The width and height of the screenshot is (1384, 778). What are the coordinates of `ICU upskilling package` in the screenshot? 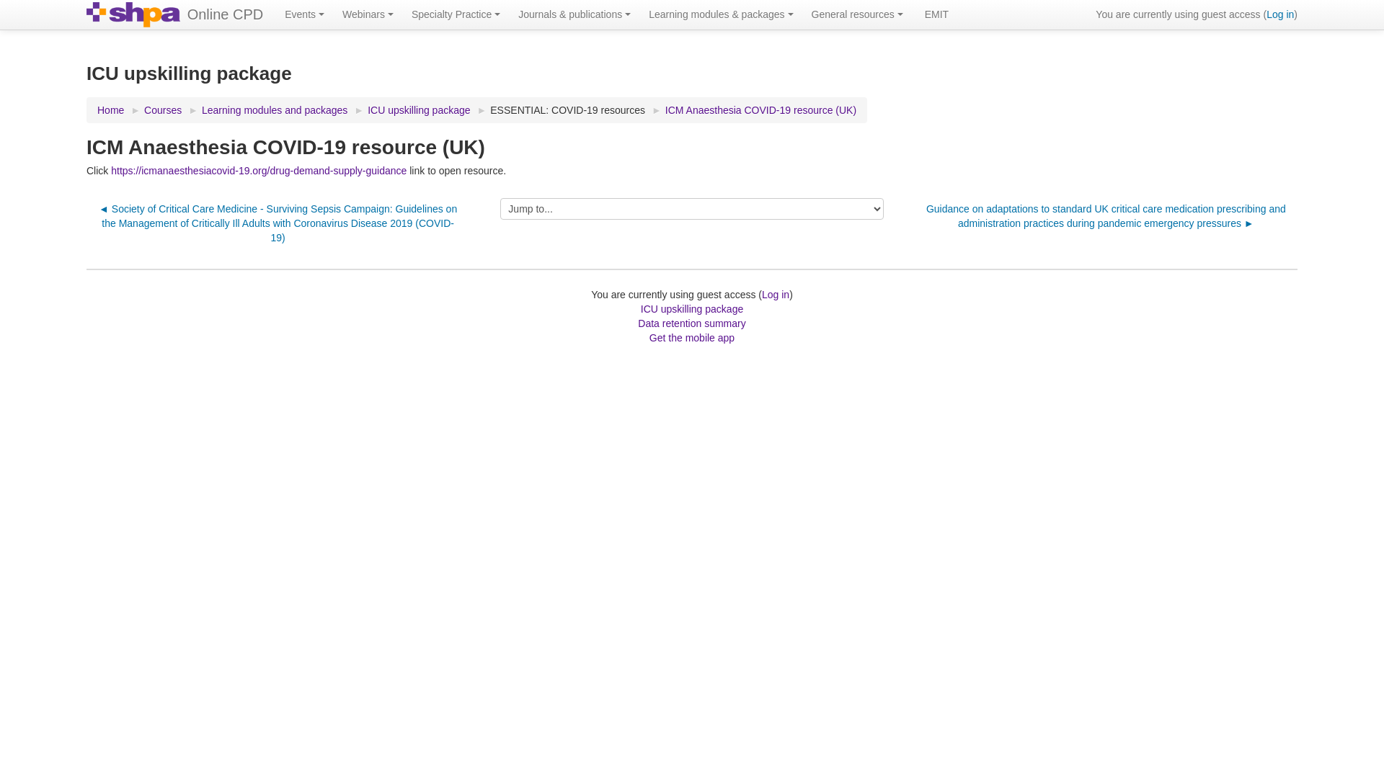 It's located at (692, 309).